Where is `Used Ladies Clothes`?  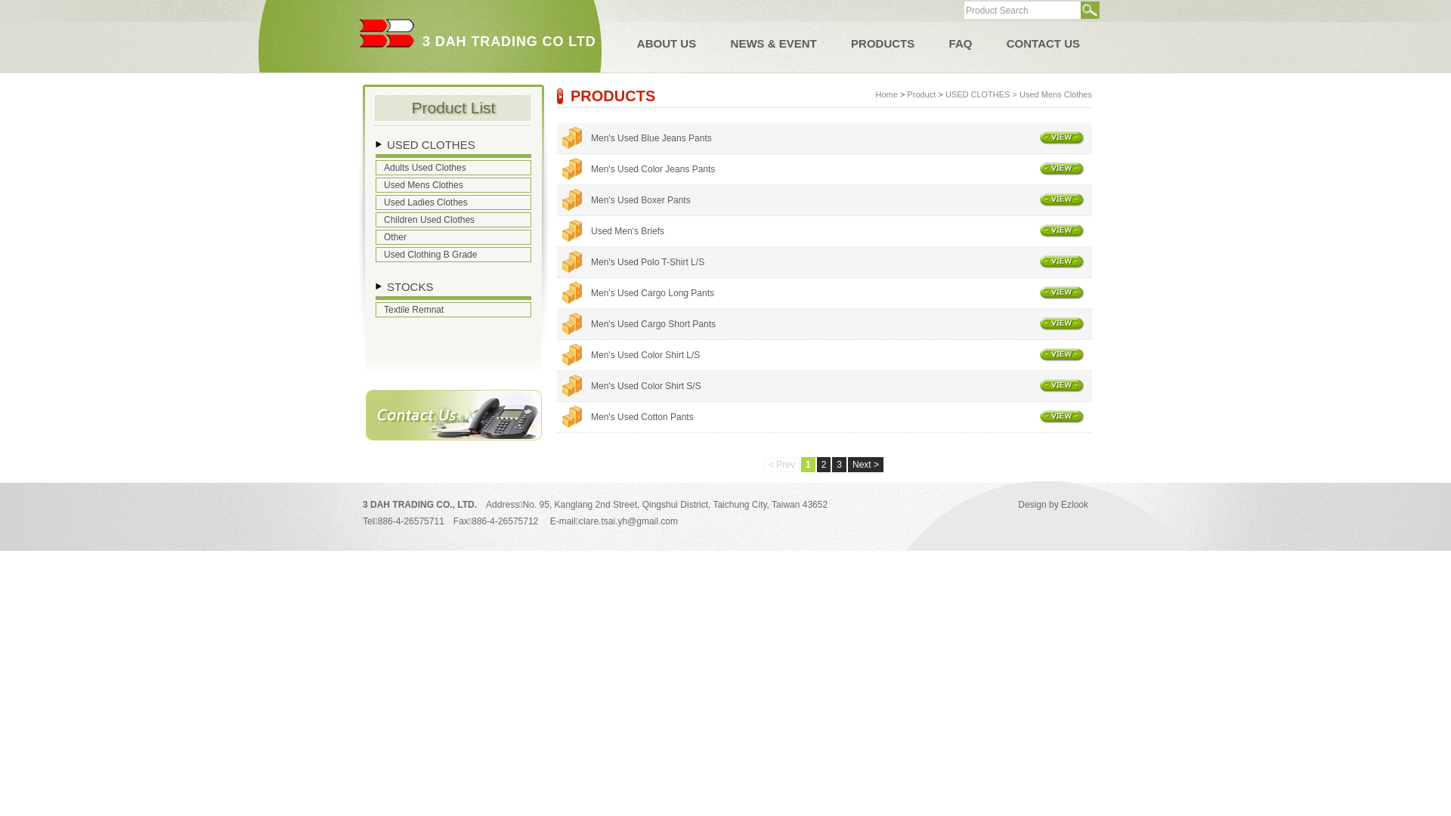
Used Ladies Clothes is located at coordinates (453, 202).